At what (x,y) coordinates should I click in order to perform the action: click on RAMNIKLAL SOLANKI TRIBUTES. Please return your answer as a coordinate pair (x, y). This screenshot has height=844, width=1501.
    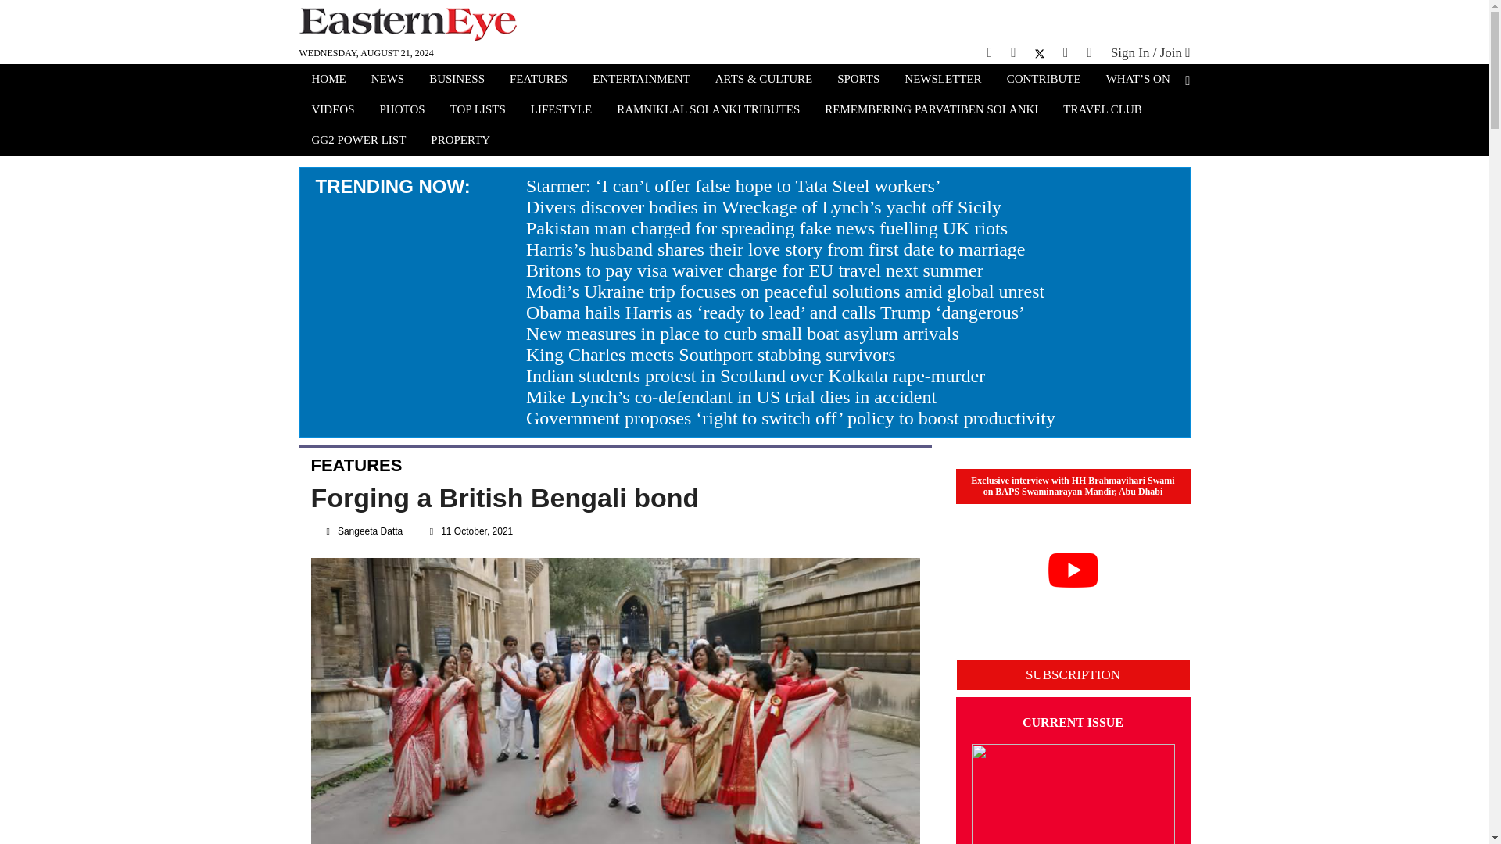
    Looking at the image, I should click on (708, 111).